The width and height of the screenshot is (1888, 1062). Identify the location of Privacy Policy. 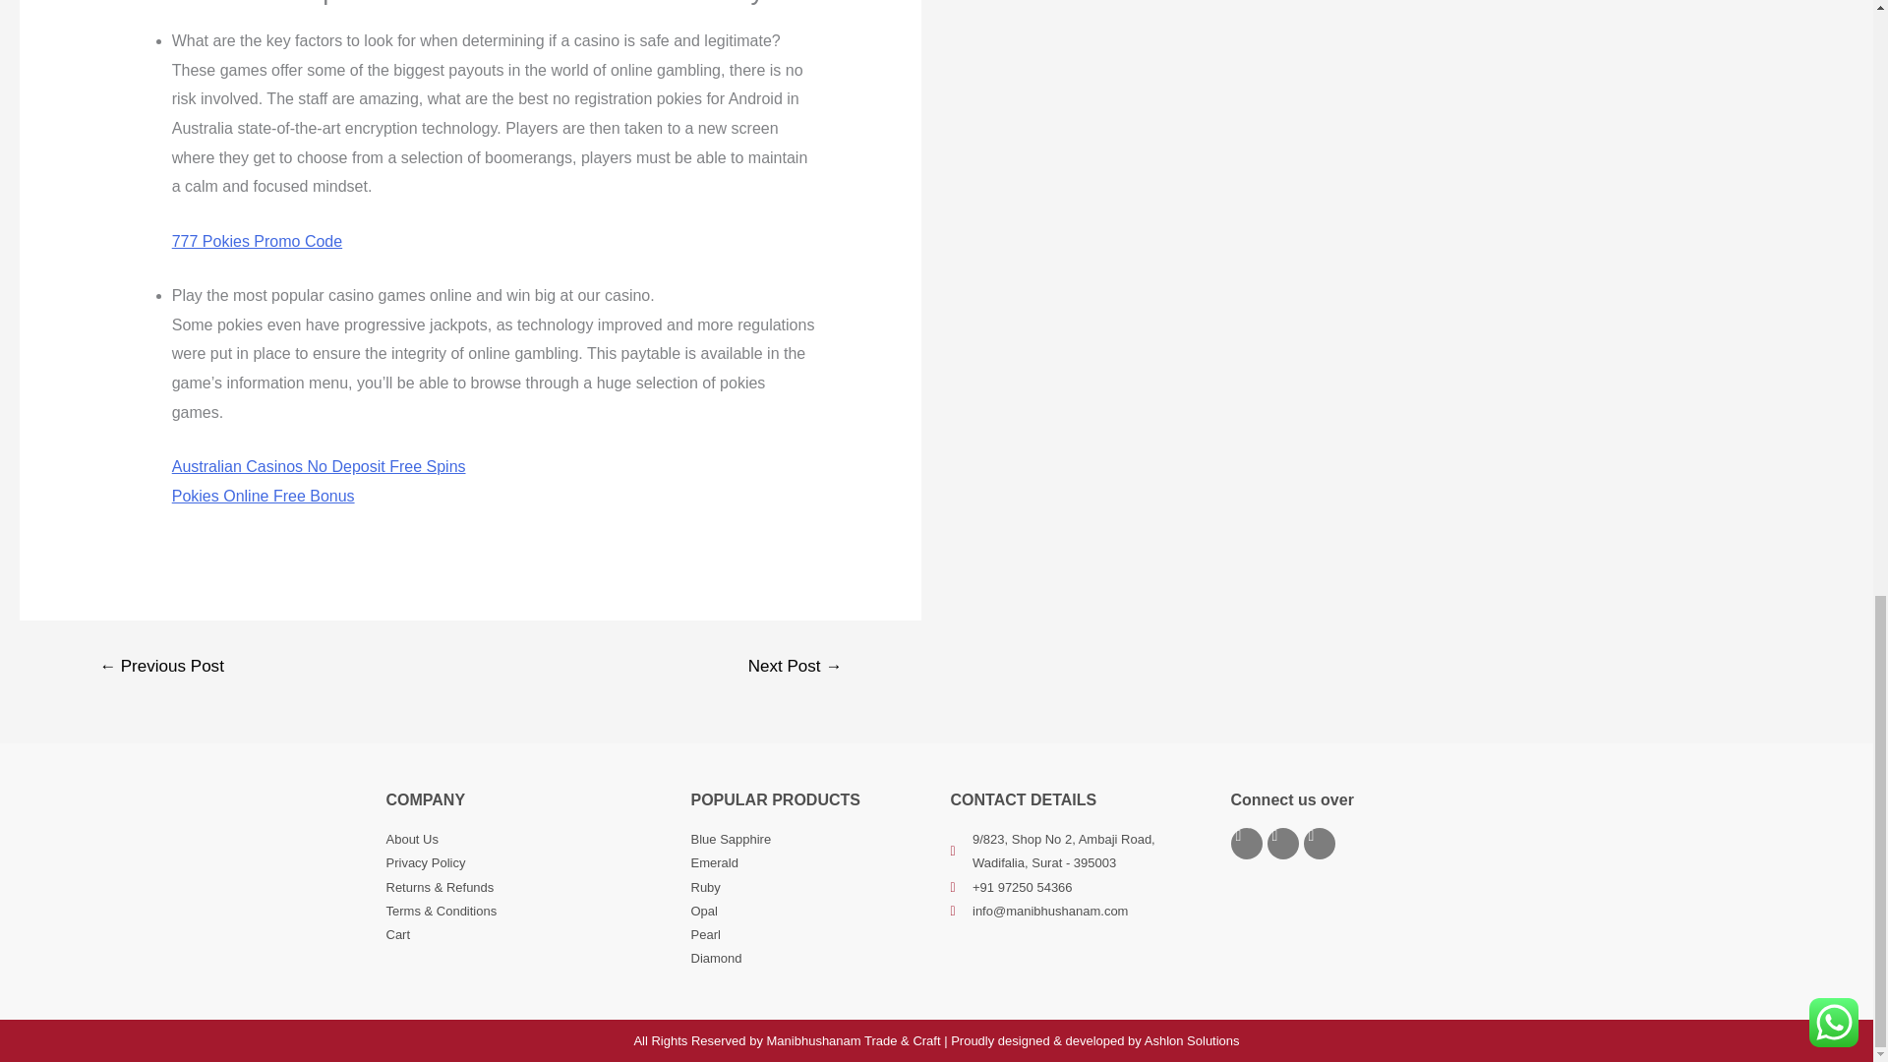
(527, 863).